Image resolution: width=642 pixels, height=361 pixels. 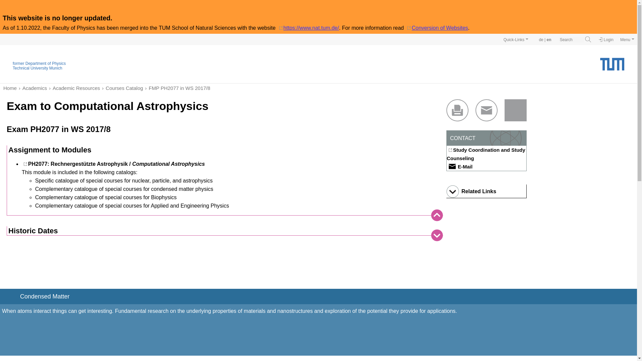 I want to click on the English language version is displayed, so click(x=549, y=40).